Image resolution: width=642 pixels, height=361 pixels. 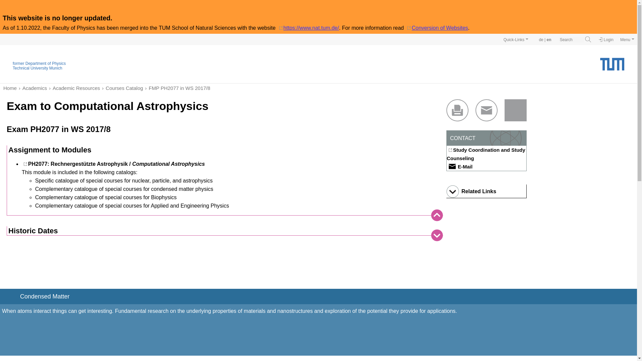 I want to click on the English language version is displayed, so click(x=549, y=40).